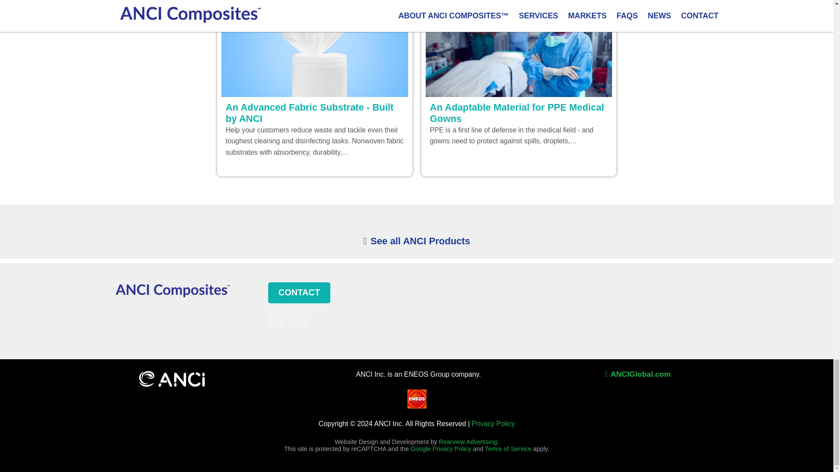  Describe the element at coordinates (416, 240) in the screenshot. I see `See all ANCI Products` at that location.